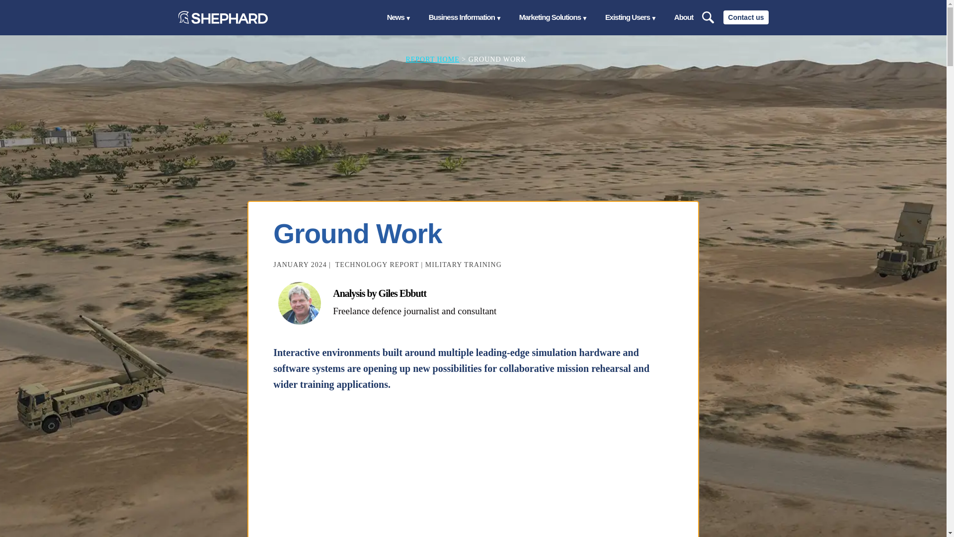  Describe the element at coordinates (222, 17) in the screenshot. I see `Shephard` at that location.